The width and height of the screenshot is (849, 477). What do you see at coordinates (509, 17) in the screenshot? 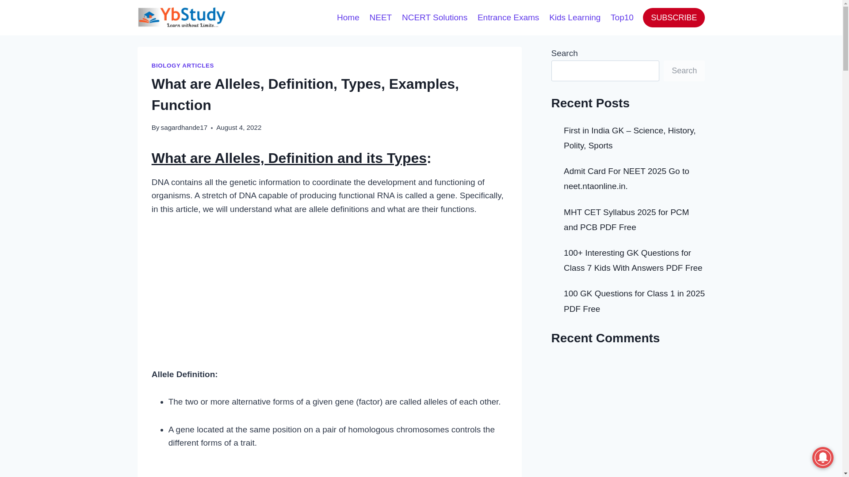
I see `Entrance Exams` at bounding box center [509, 17].